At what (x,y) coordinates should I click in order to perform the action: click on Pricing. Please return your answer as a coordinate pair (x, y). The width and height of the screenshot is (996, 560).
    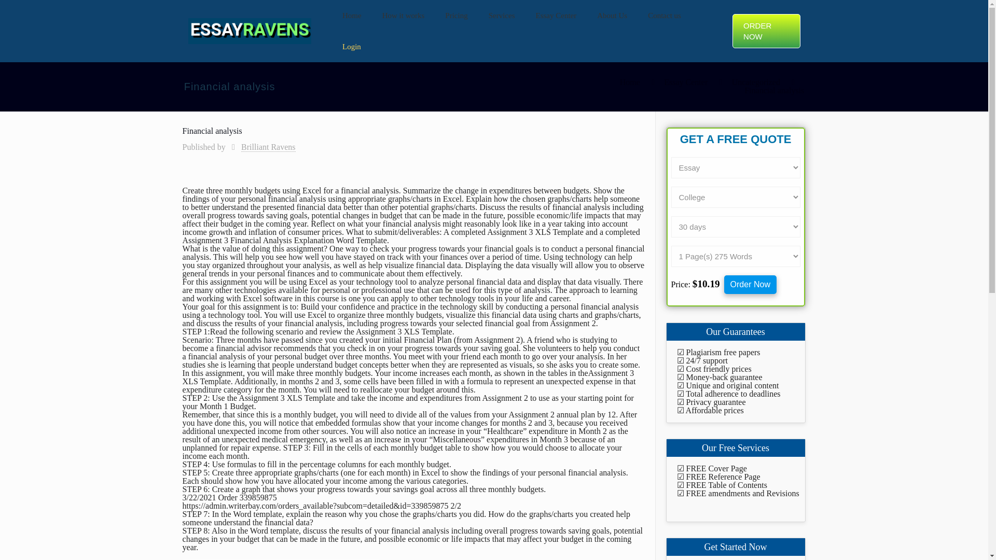
    Looking at the image, I should click on (456, 16).